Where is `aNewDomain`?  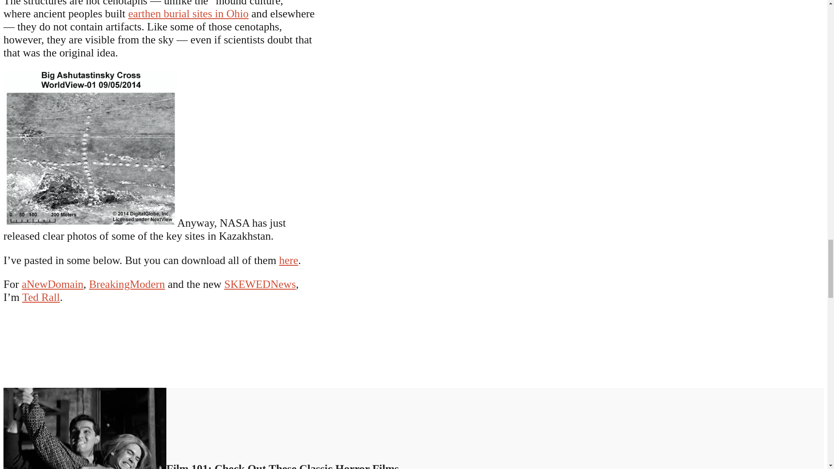
aNewDomain is located at coordinates (52, 284).